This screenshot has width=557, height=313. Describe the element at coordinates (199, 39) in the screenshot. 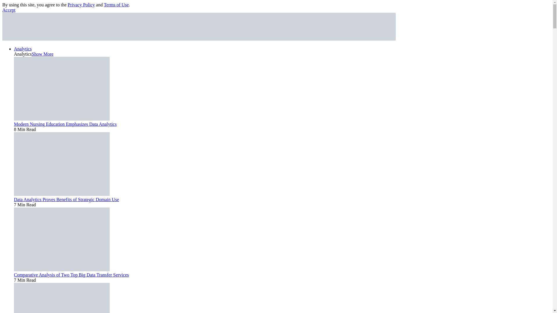

I see `SmartData Collective` at that location.